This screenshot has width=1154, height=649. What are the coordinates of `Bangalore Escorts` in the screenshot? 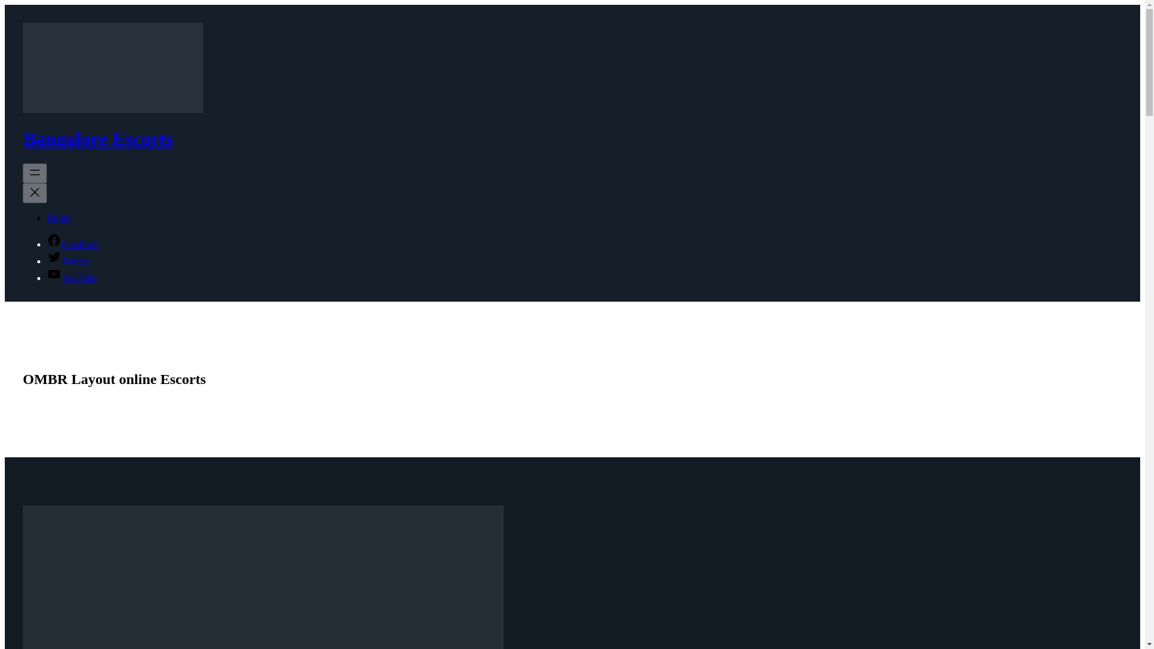 It's located at (97, 138).